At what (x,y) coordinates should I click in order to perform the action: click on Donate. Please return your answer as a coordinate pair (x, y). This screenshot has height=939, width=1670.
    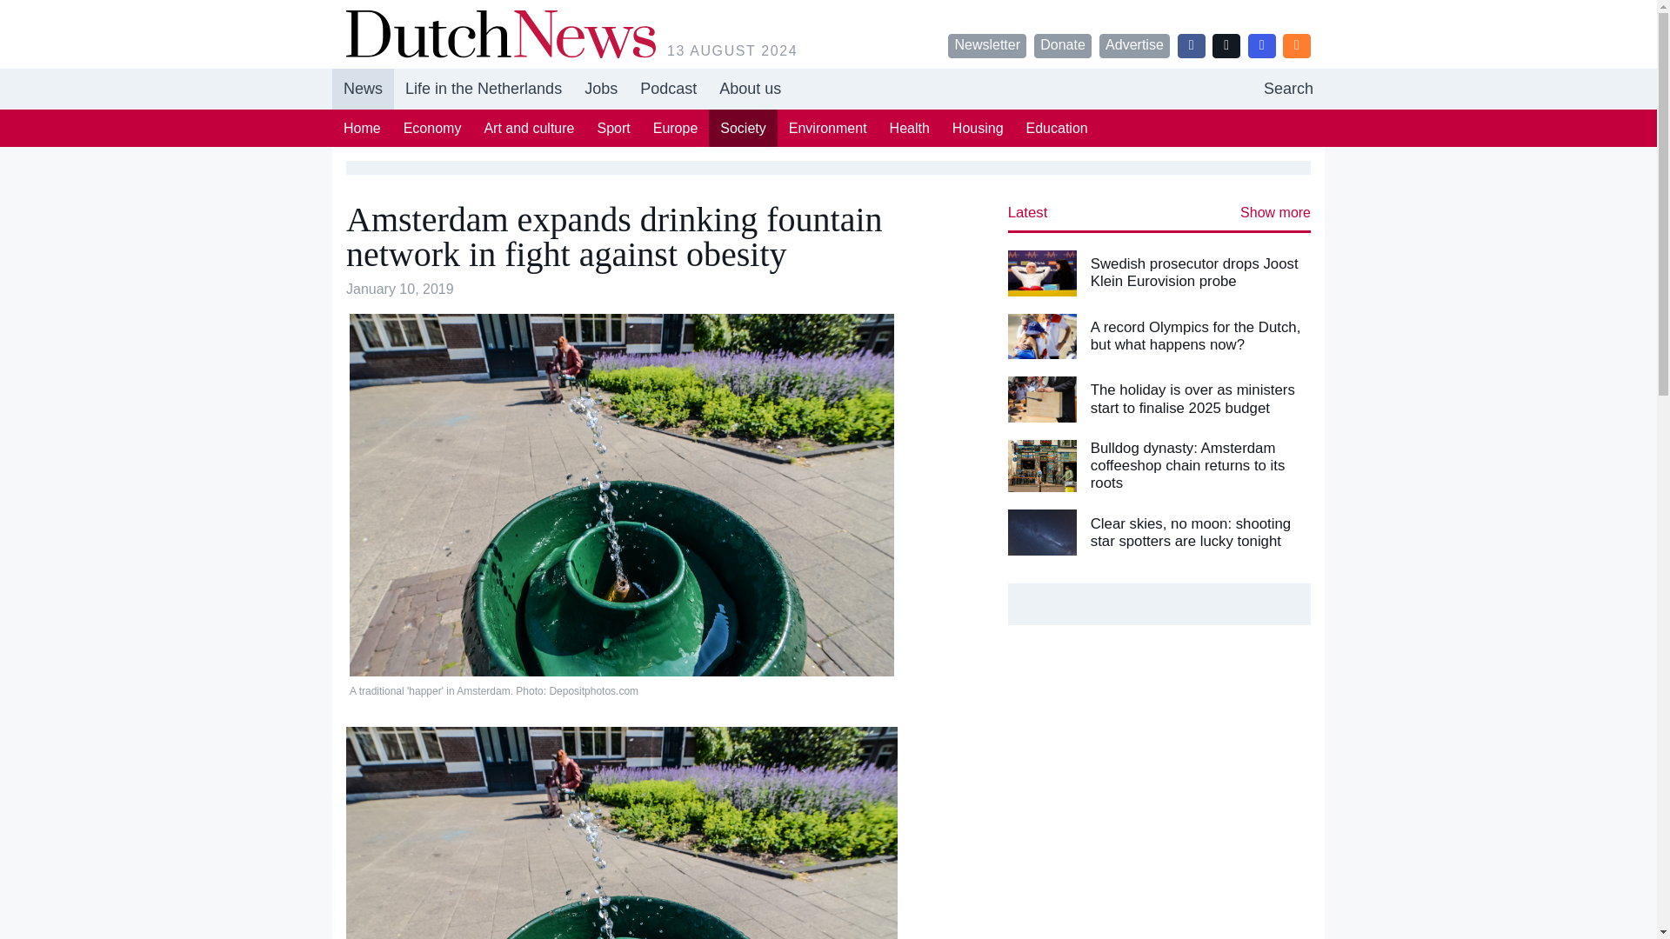
    Looking at the image, I should click on (613, 128).